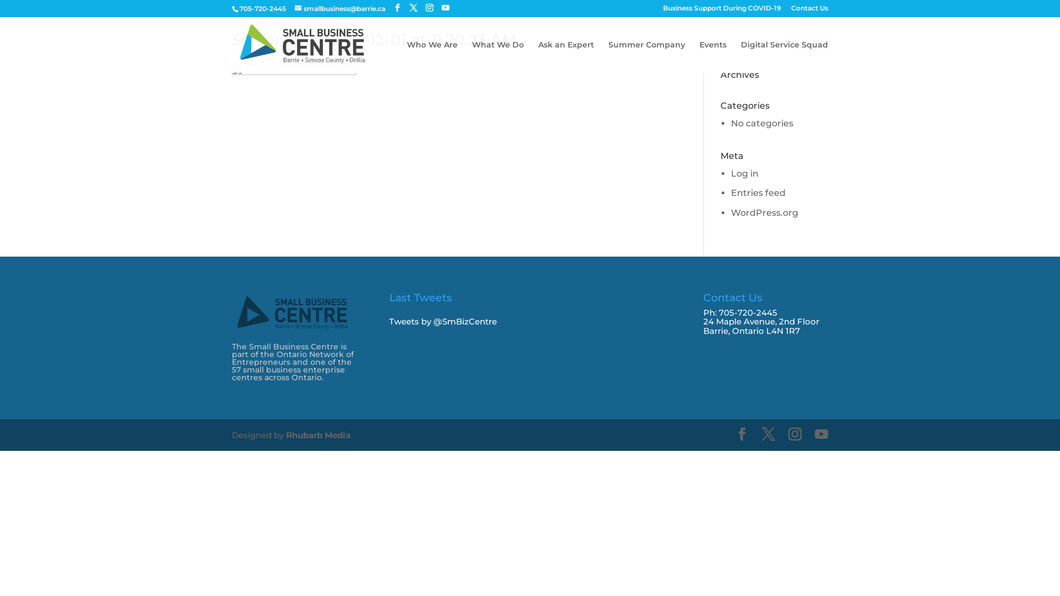 This screenshot has height=596, width=1060. I want to click on Business Support During COVID-19, so click(722, 11).